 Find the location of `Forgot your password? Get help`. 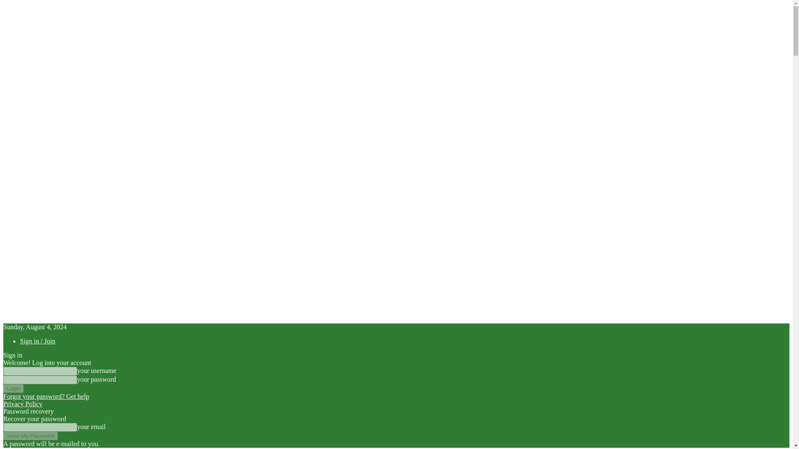

Forgot your password? Get help is located at coordinates (46, 397).